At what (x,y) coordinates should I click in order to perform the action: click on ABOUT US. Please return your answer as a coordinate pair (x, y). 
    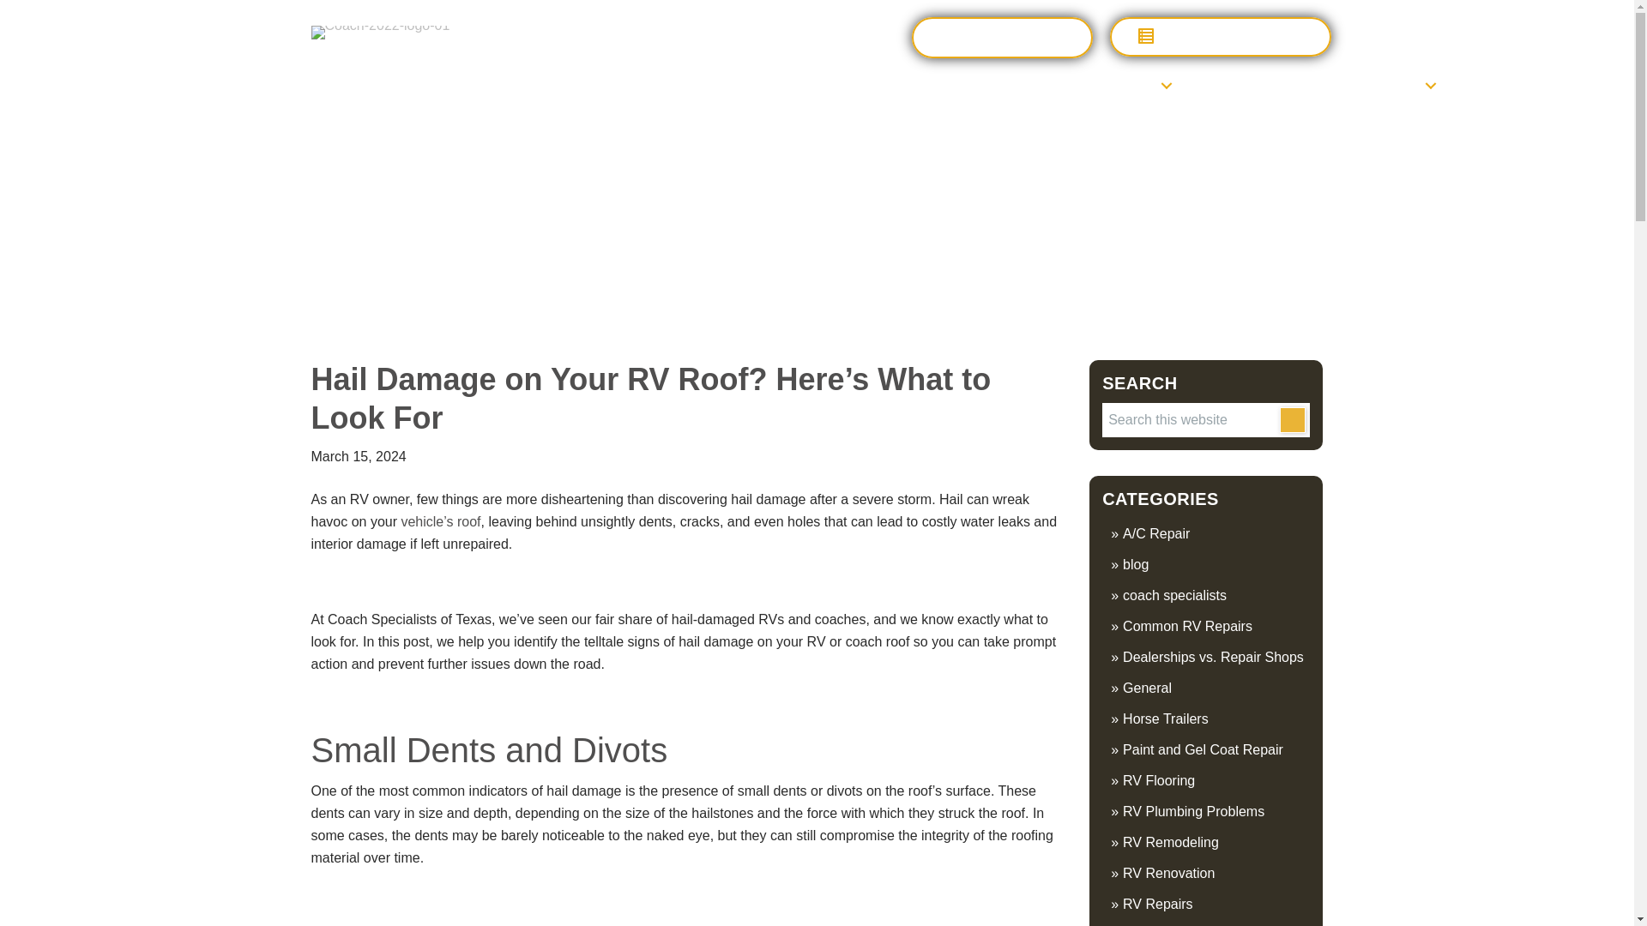
    Looking at the image, I should click on (1385, 85).